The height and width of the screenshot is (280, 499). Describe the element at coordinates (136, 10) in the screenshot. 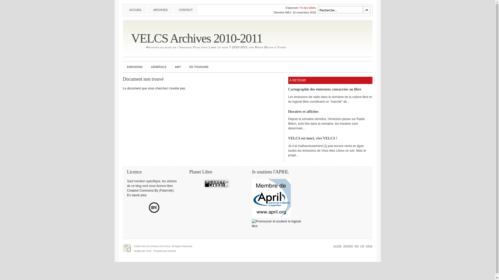

I see `ACCUEIL` at that location.